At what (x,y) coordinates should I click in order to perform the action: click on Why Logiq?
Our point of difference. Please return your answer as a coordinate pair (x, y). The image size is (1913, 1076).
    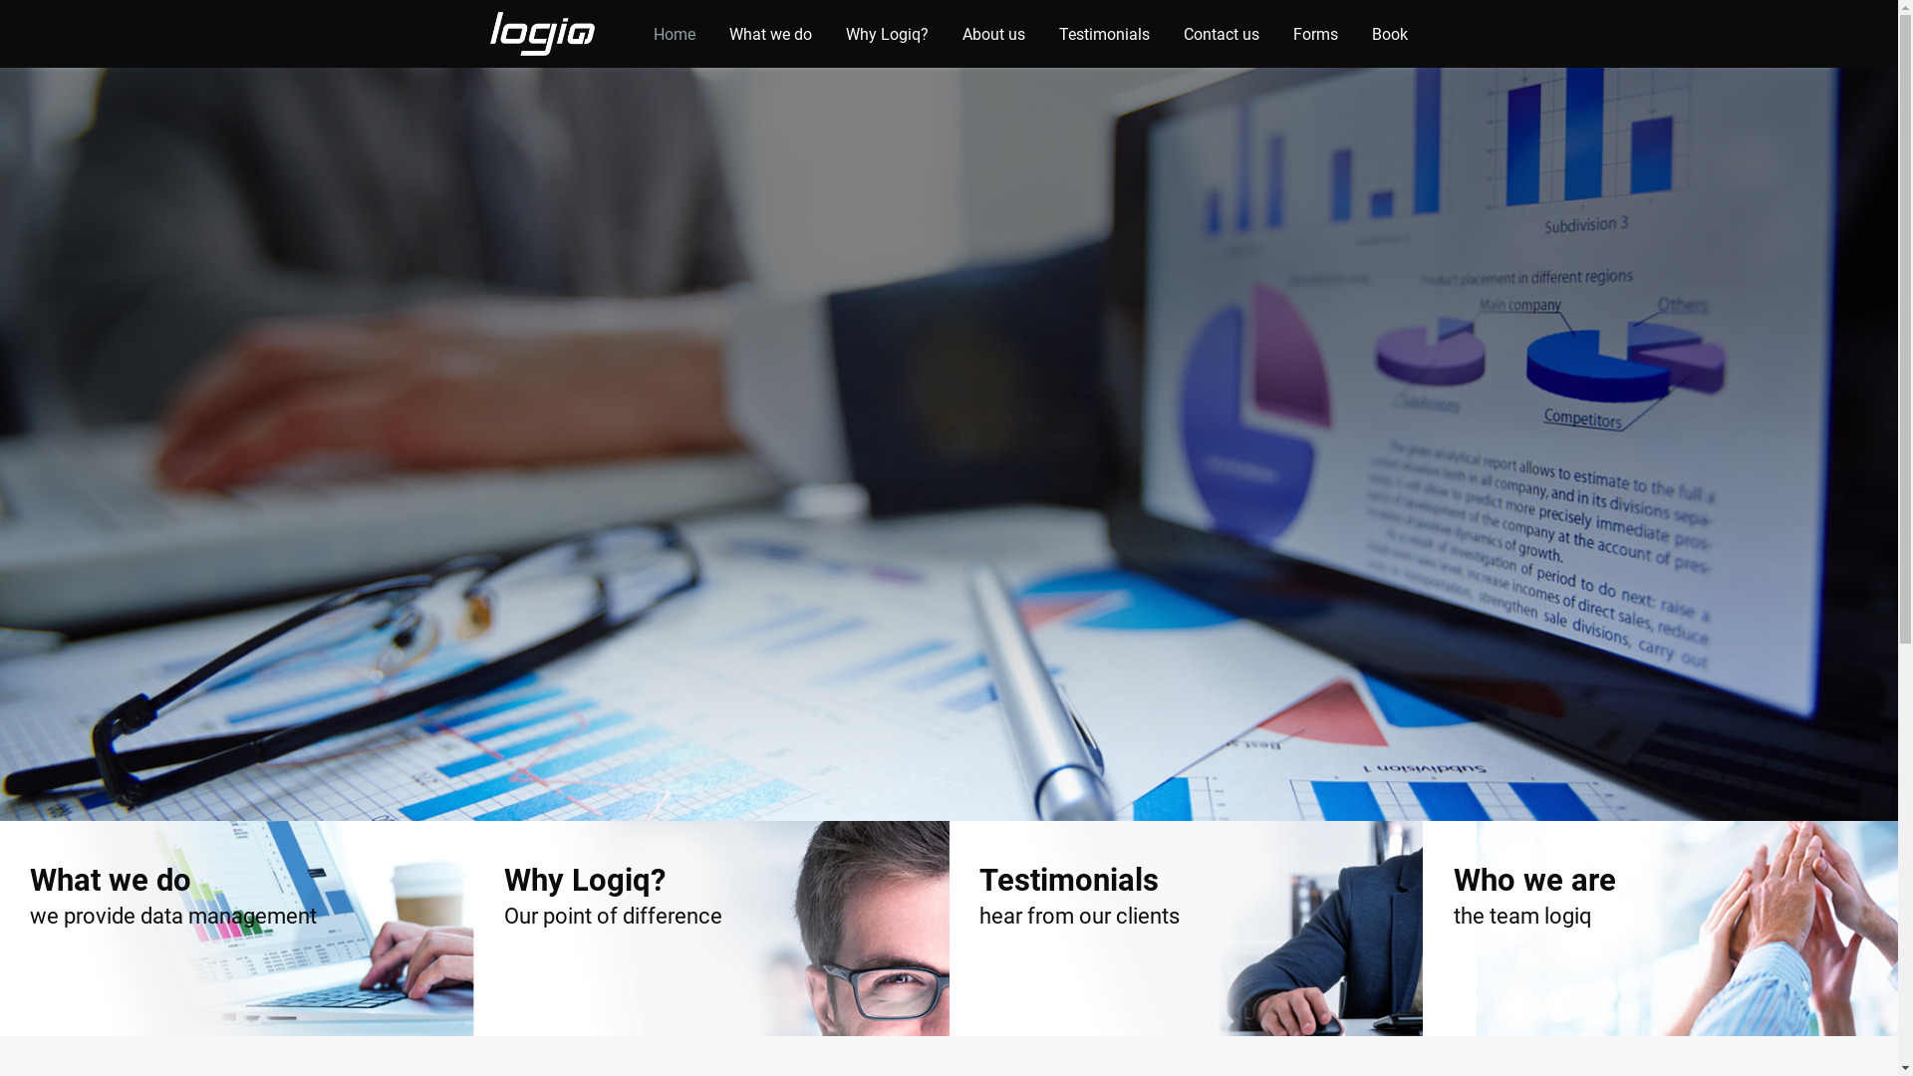
    Looking at the image, I should click on (711, 929).